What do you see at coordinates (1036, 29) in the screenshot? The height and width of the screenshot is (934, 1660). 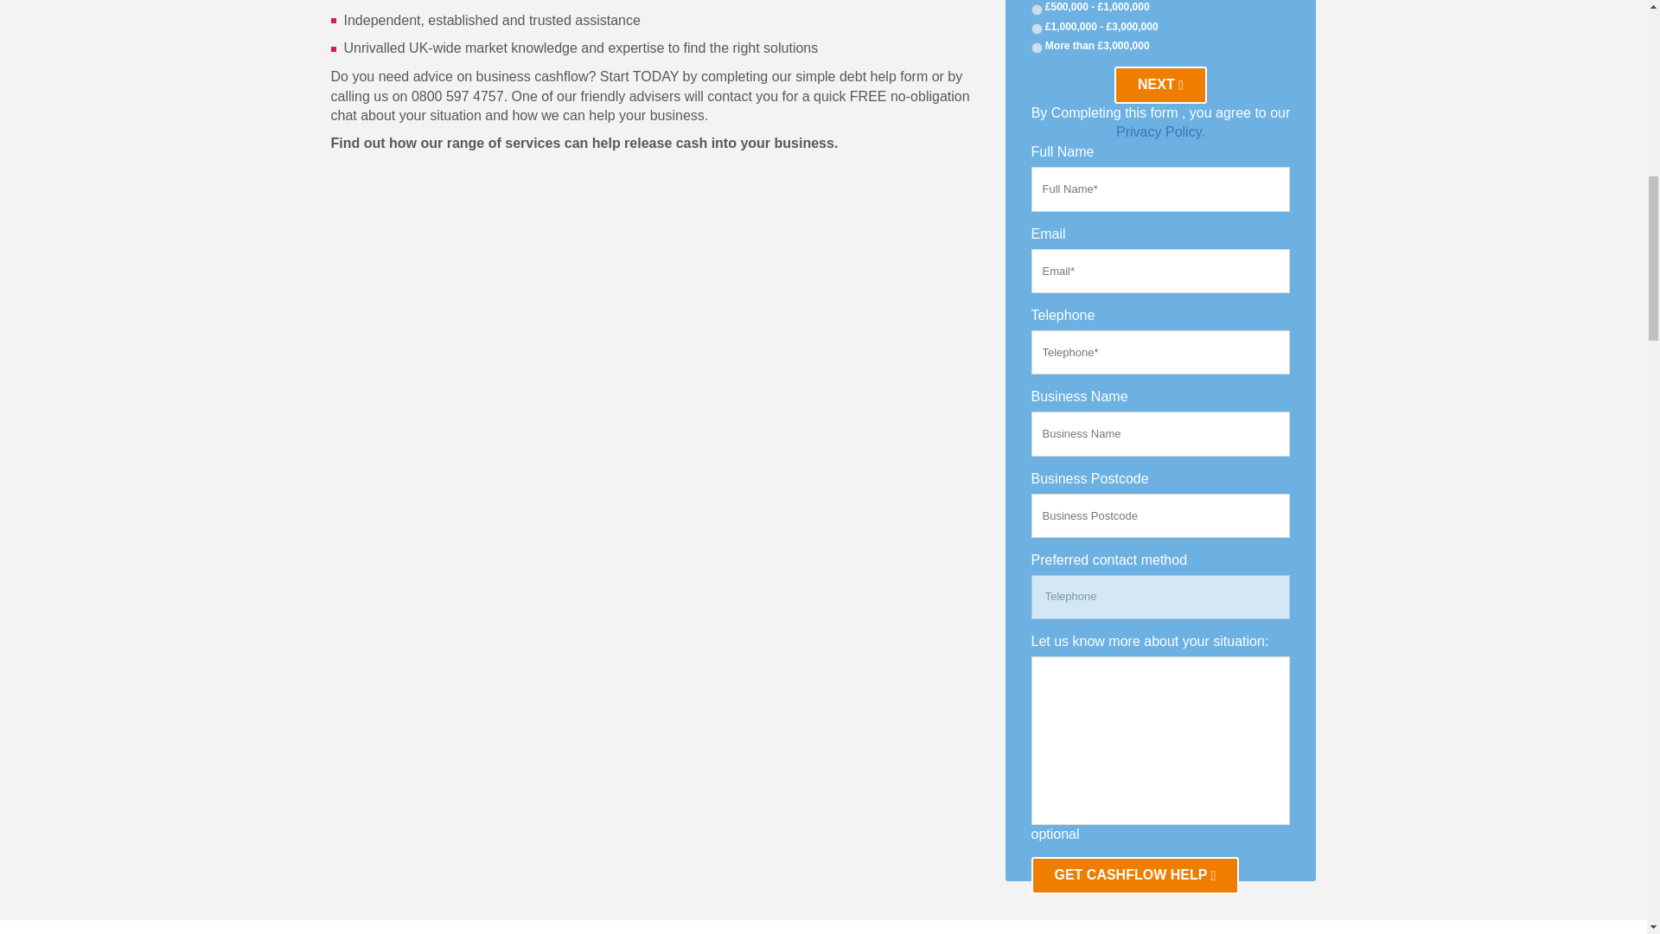 I see `6` at bounding box center [1036, 29].